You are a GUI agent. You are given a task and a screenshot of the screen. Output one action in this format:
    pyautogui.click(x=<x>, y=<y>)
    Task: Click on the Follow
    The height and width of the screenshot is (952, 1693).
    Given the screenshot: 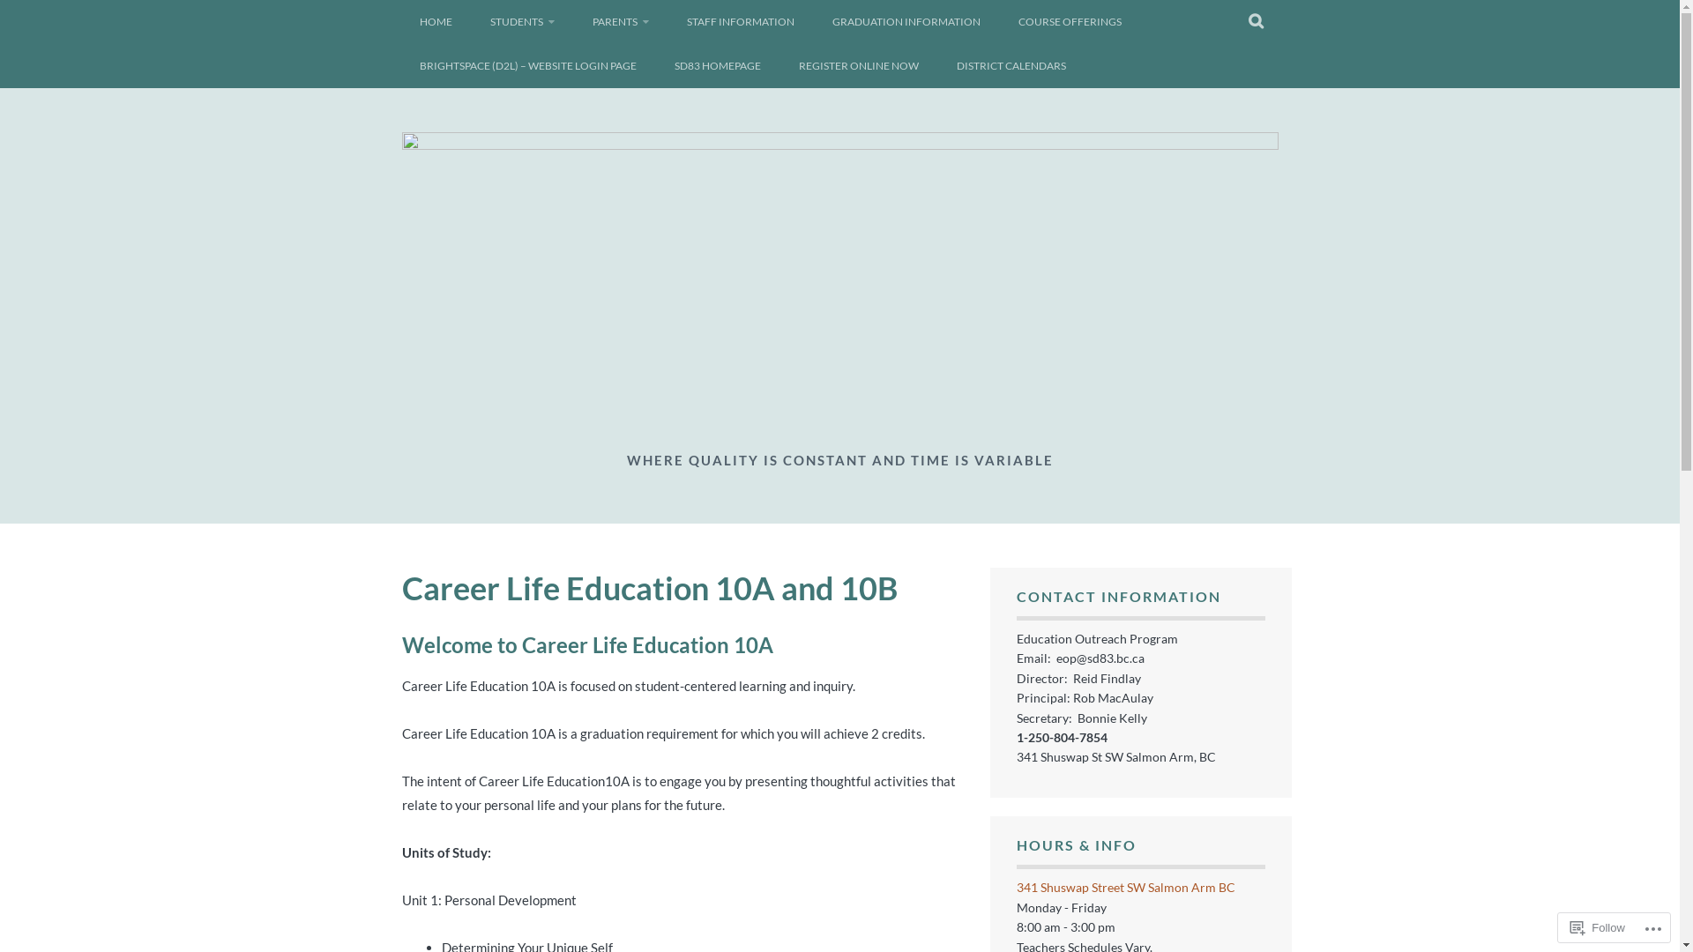 What is the action you would take?
    pyautogui.click(x=1598, y=927)
    